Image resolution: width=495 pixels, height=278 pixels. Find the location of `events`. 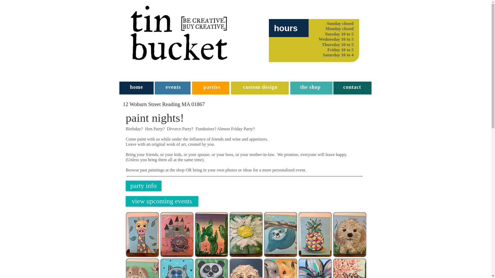

events is located at coordinates (173, 87).